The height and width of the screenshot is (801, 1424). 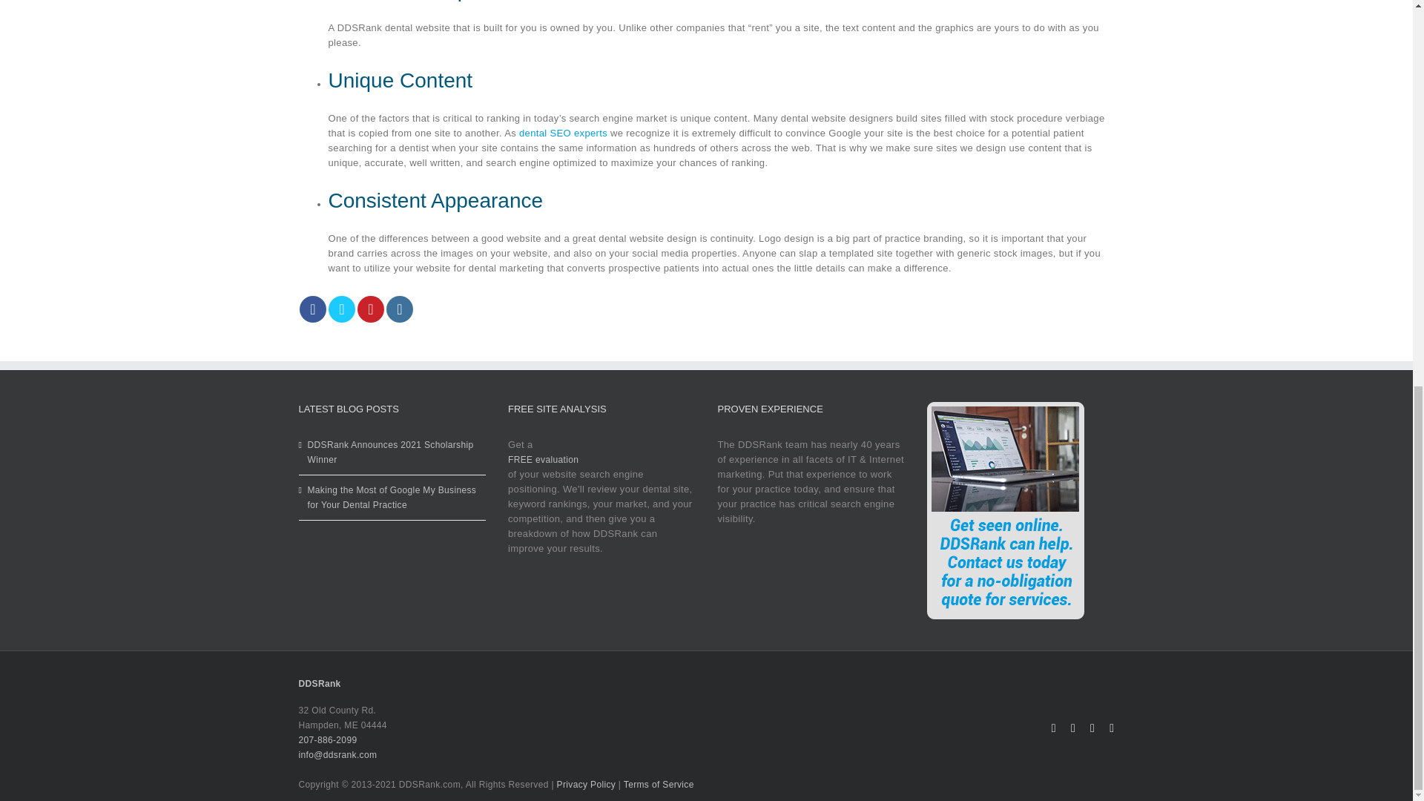 I want to click on Share on LinkedIn, so click(x=399, y=309).